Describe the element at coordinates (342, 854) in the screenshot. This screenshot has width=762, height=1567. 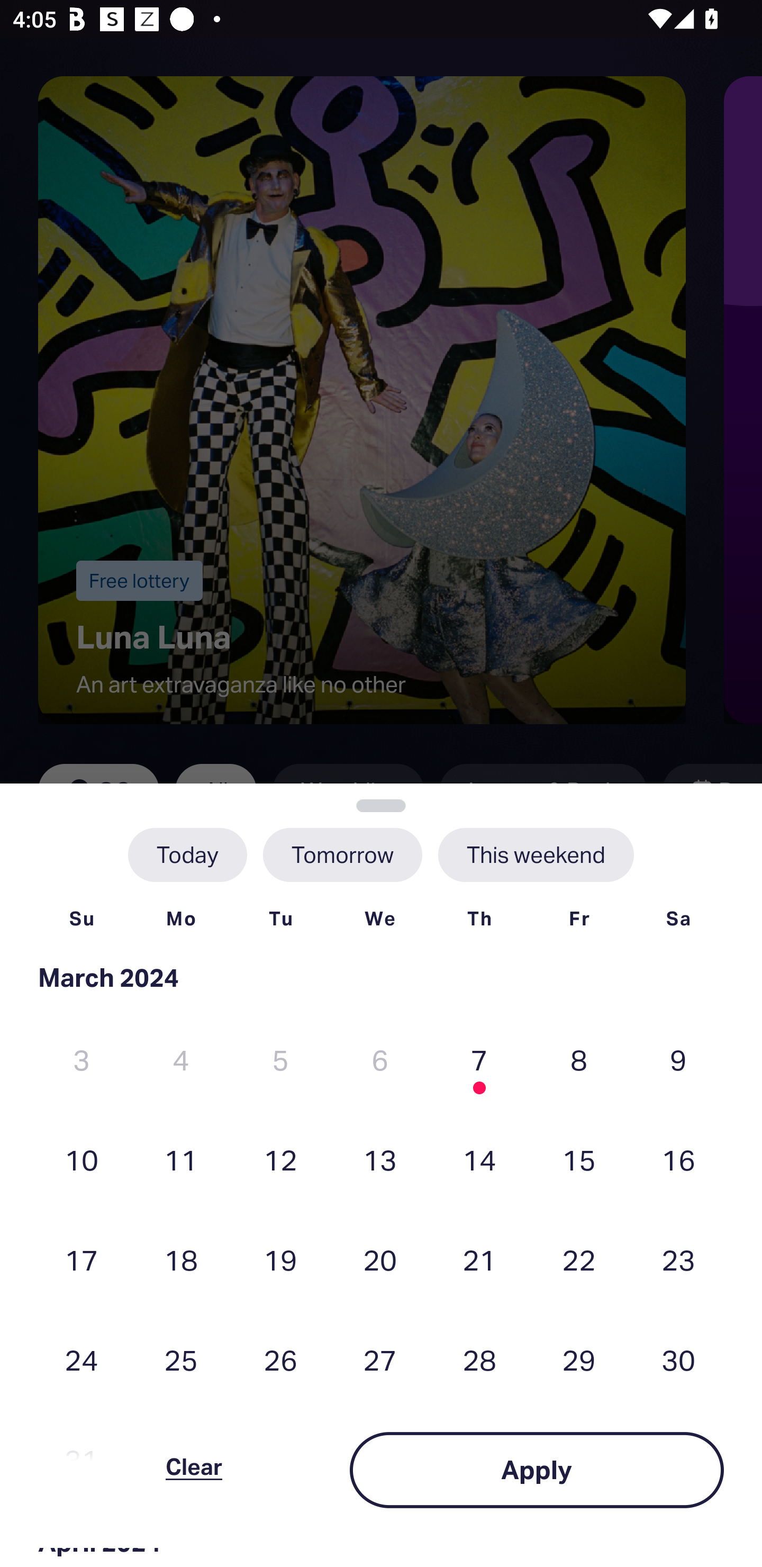
I see `Tomorrow` at that location.